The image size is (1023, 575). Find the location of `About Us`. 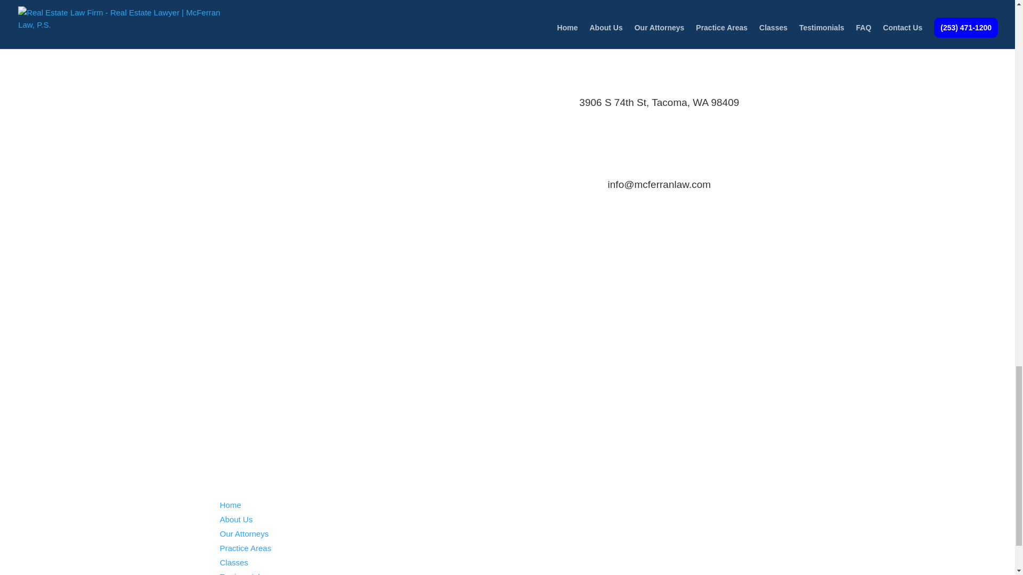

About Us is located at coordinates (236, 519).